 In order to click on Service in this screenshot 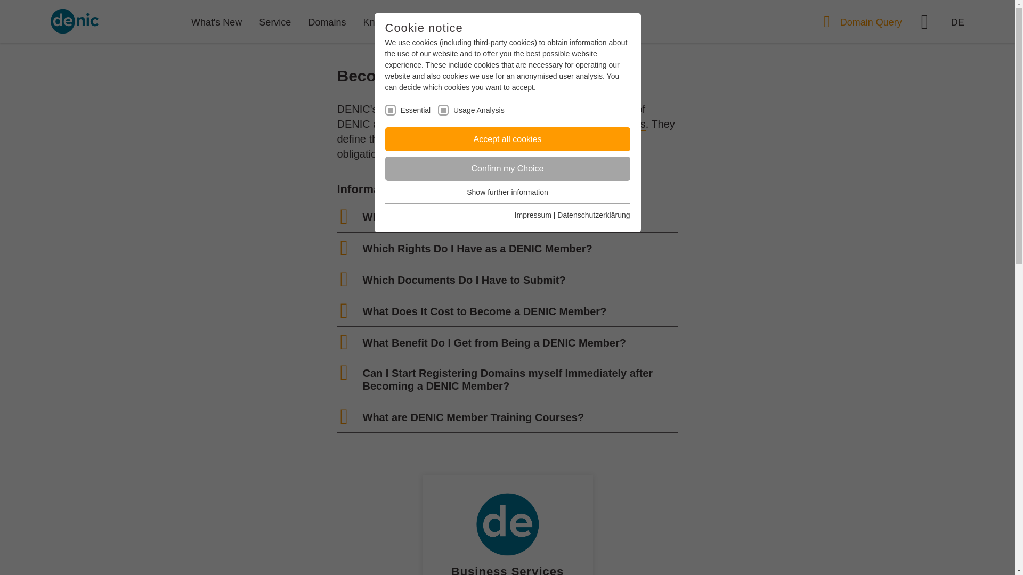, I will do `click(275, 22)`.